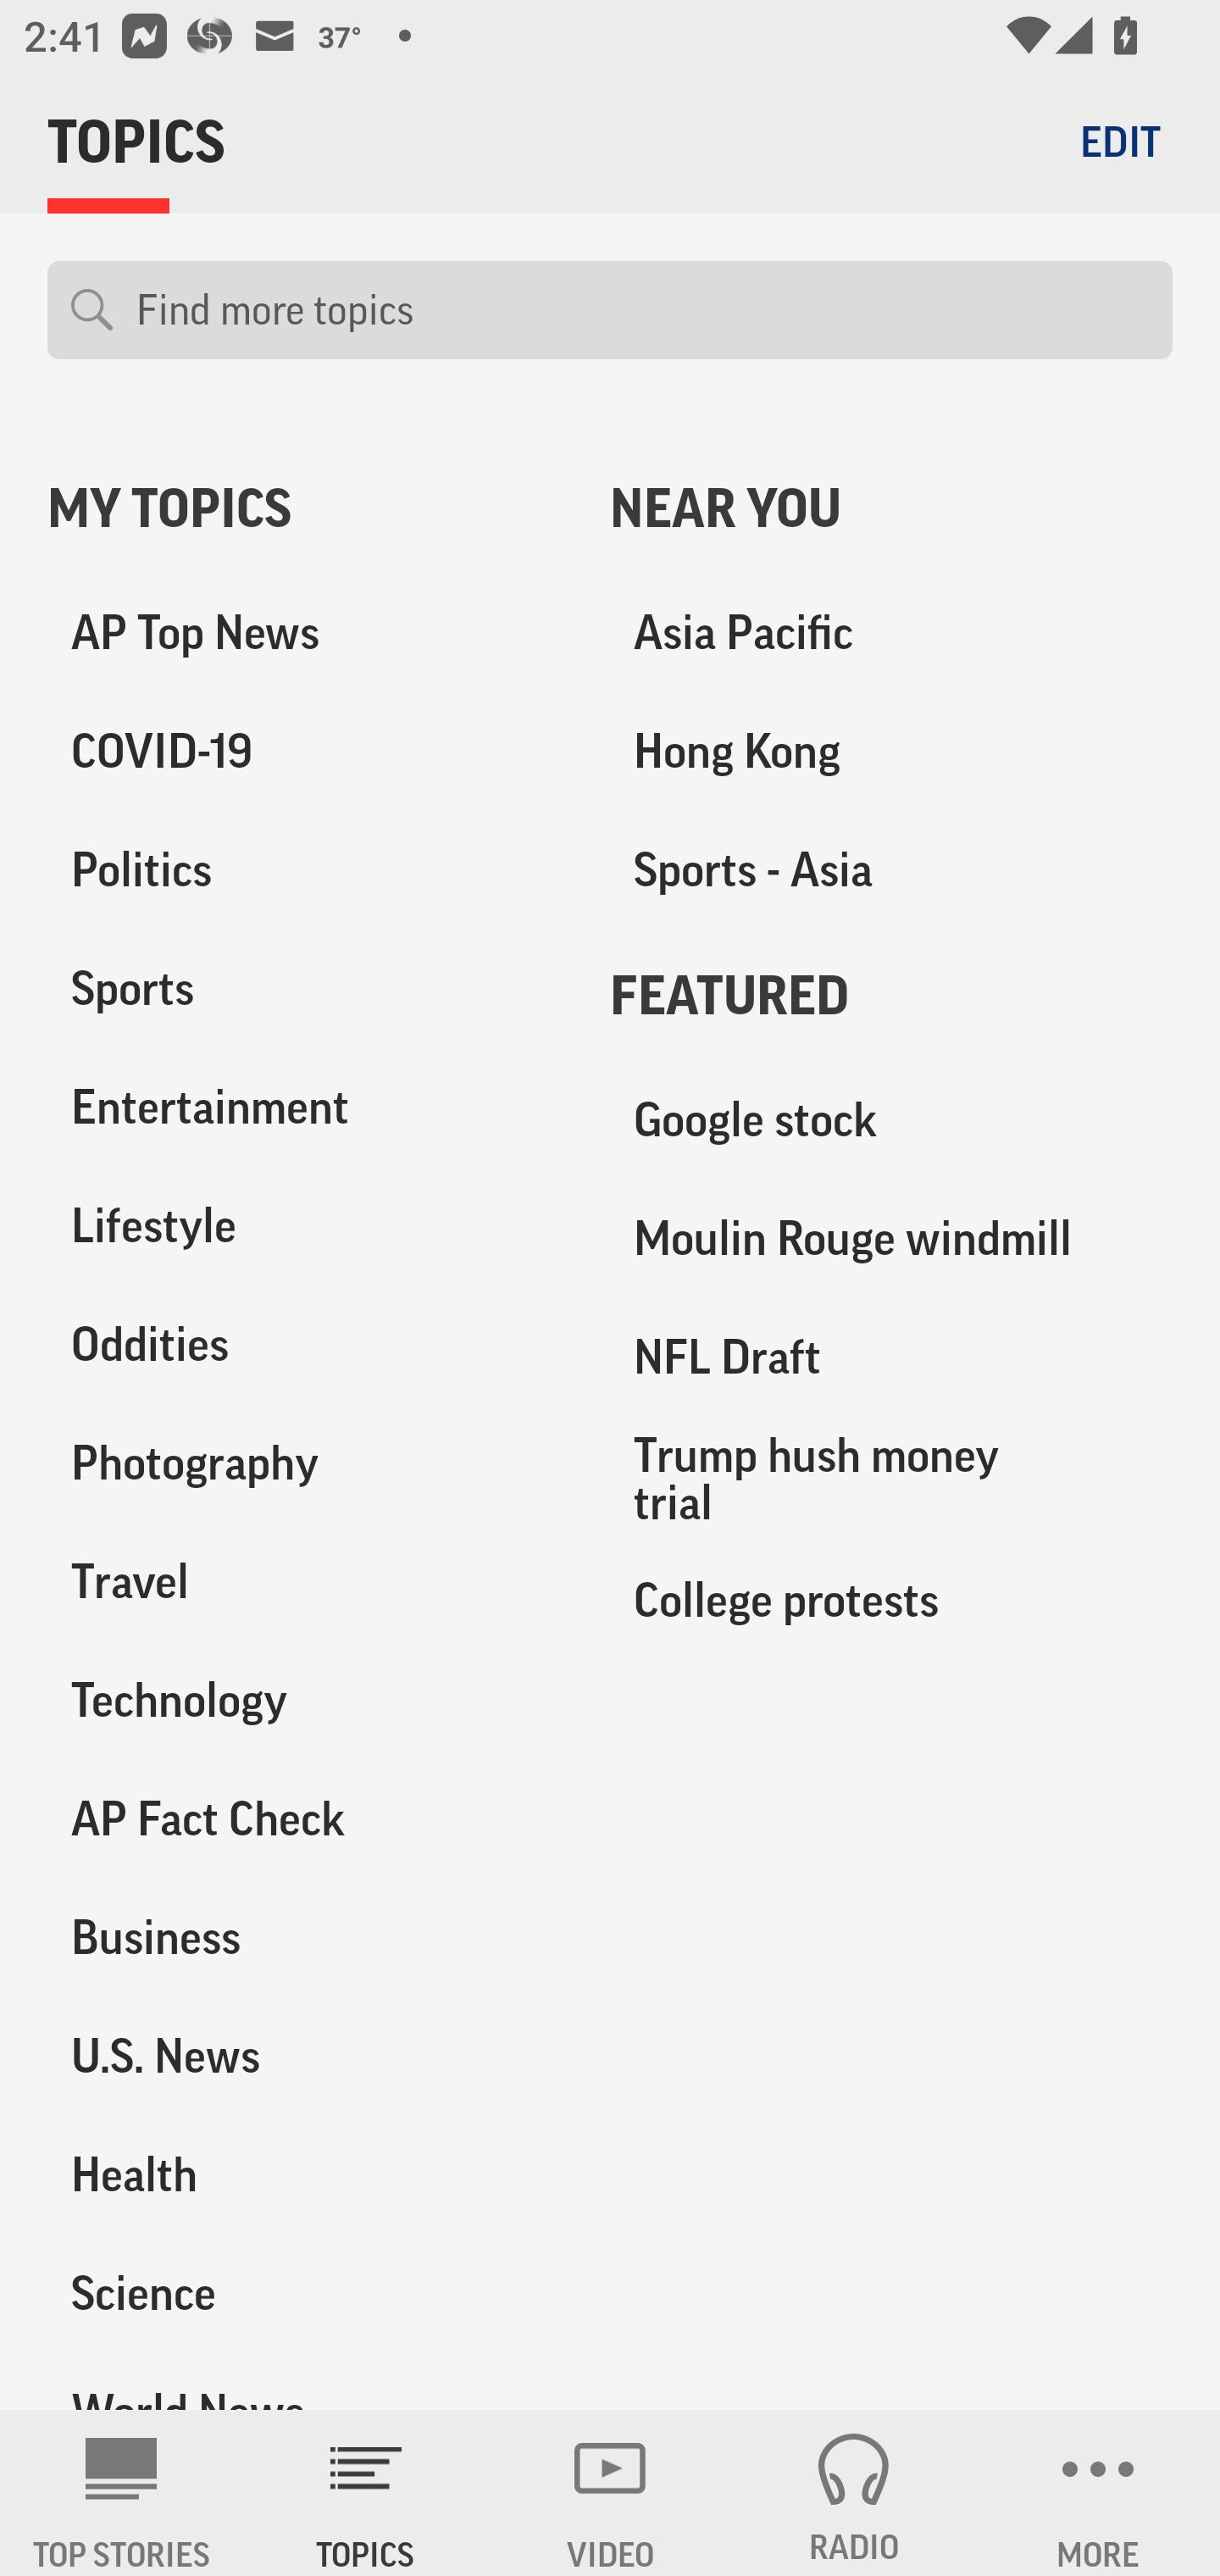 The width and height of the screenshot is (1220, 2576). Describe the element at coordinates (305, 989) in the screenshot. I see `Sports` at that location.